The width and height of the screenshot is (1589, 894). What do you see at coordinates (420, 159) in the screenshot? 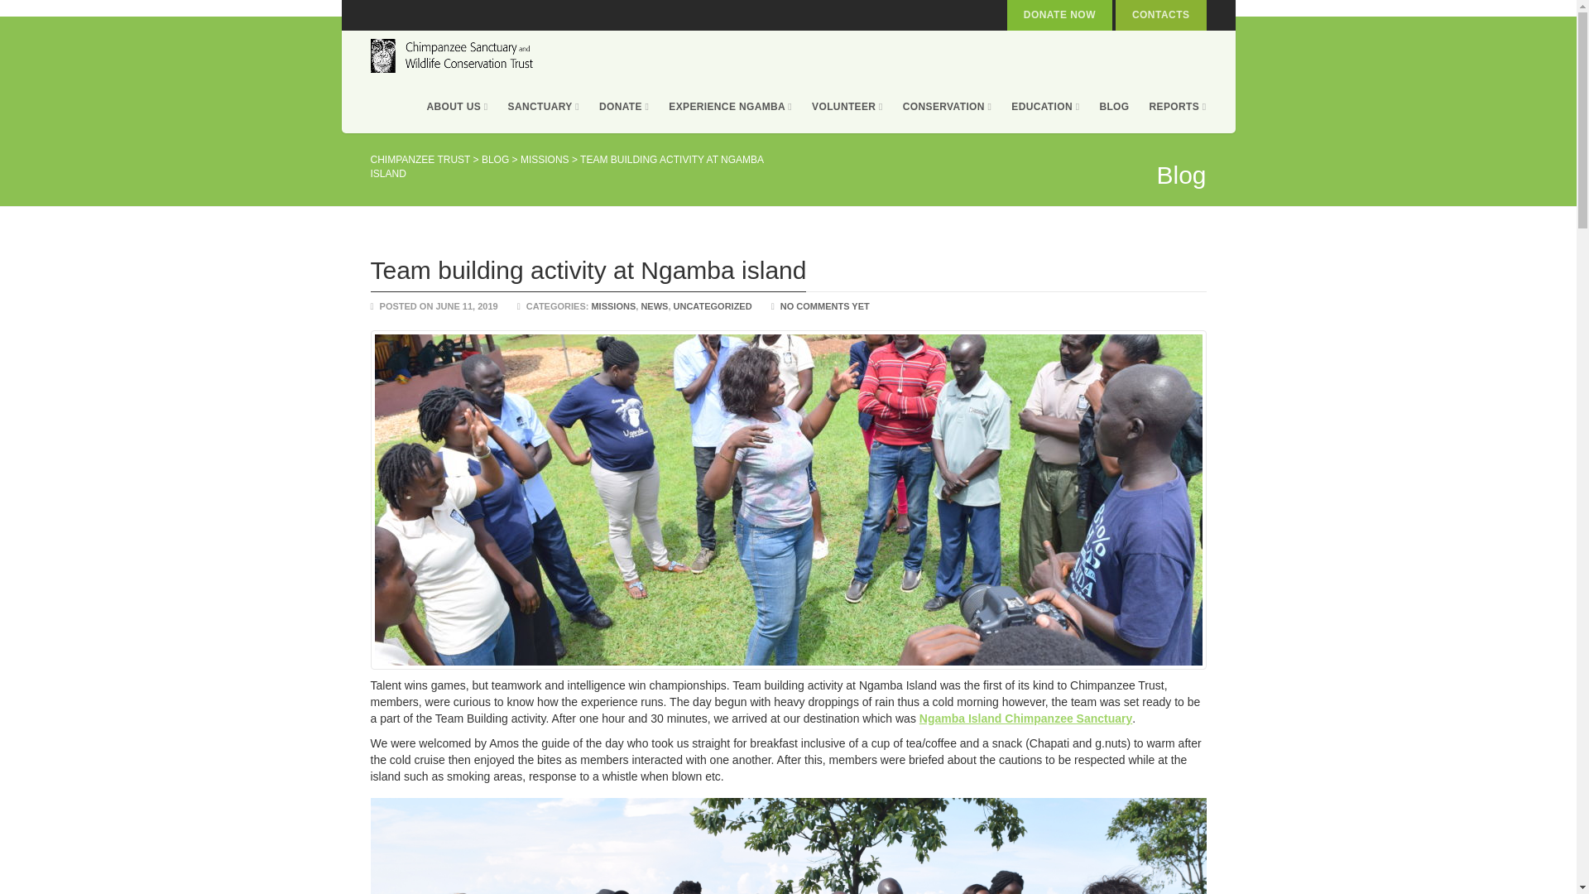
I see `Go to Chimpanzee Trust.` at bounding box center [420, 159].